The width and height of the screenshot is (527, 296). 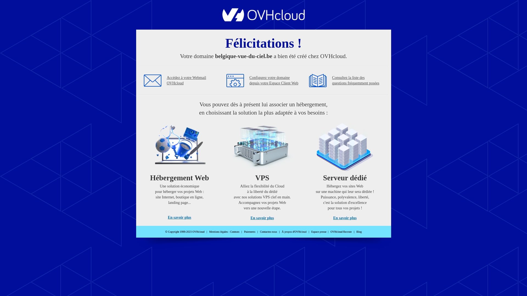 What do you see at coordinates (262, 170) in the screenshot?
I see `VPS` at bounding box center [262, 170].